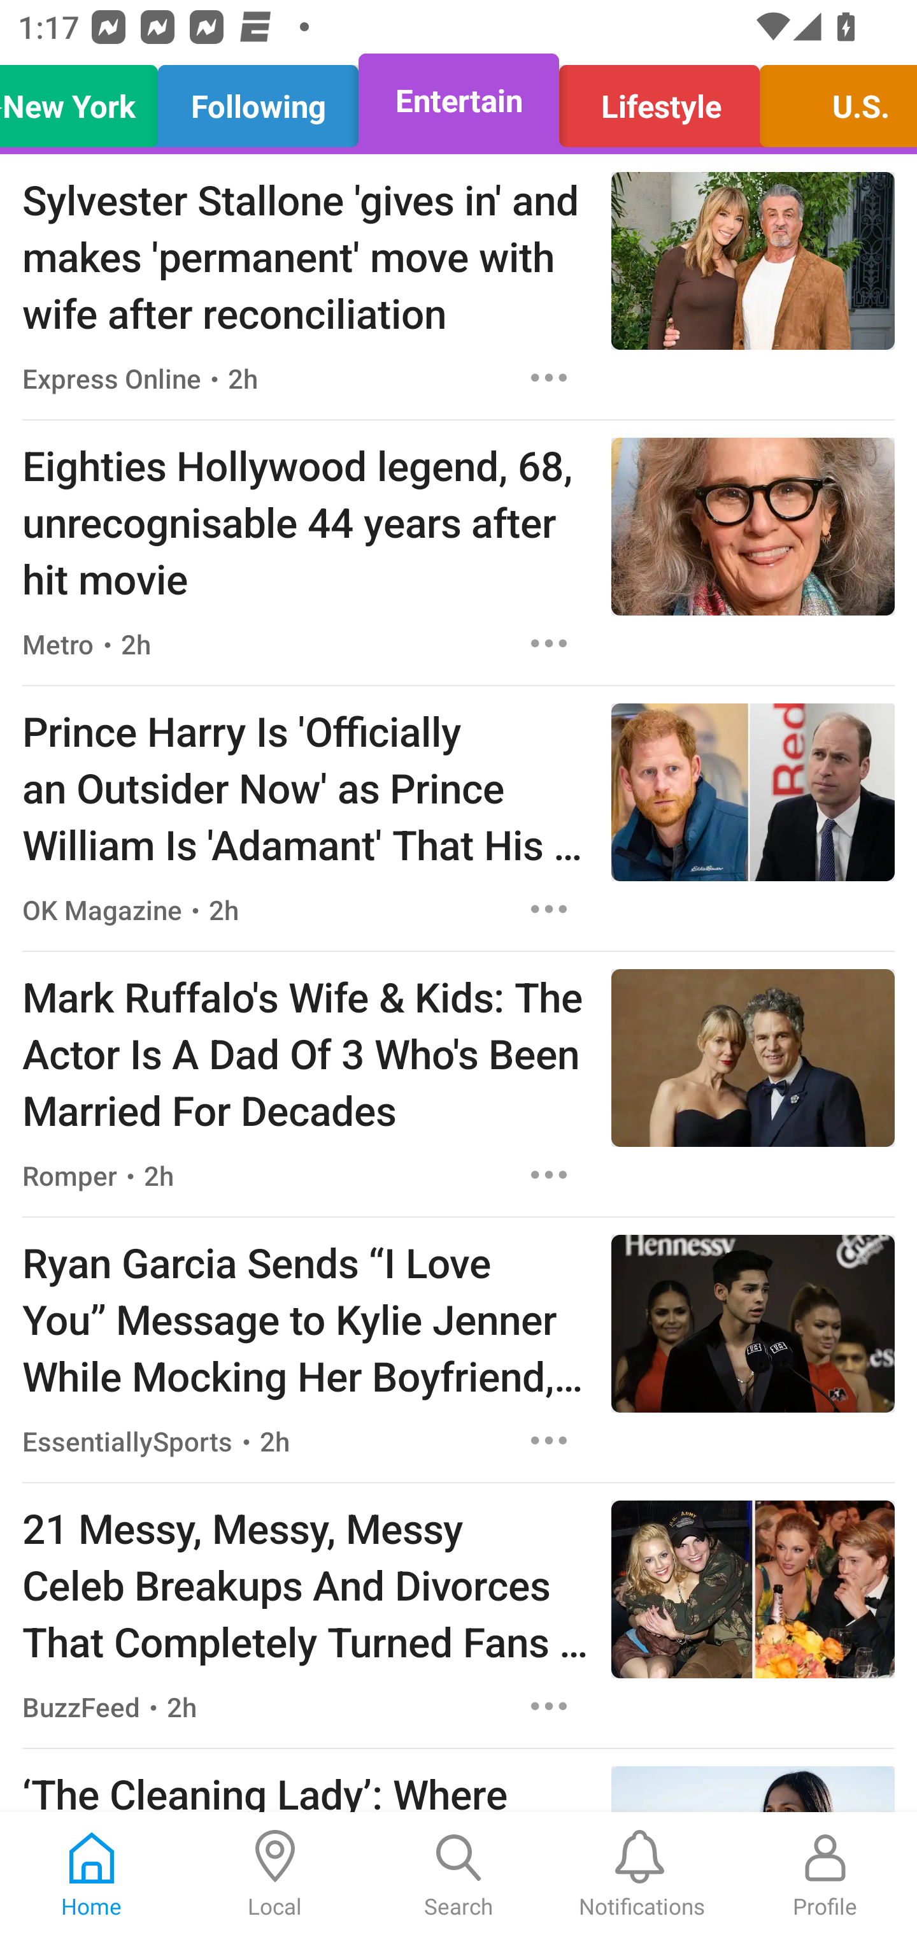 The image size is (917, 1937). What do you see at coordinates (549, 377) in the screenshot?
I see `Options` at bounding box center [549, 377].